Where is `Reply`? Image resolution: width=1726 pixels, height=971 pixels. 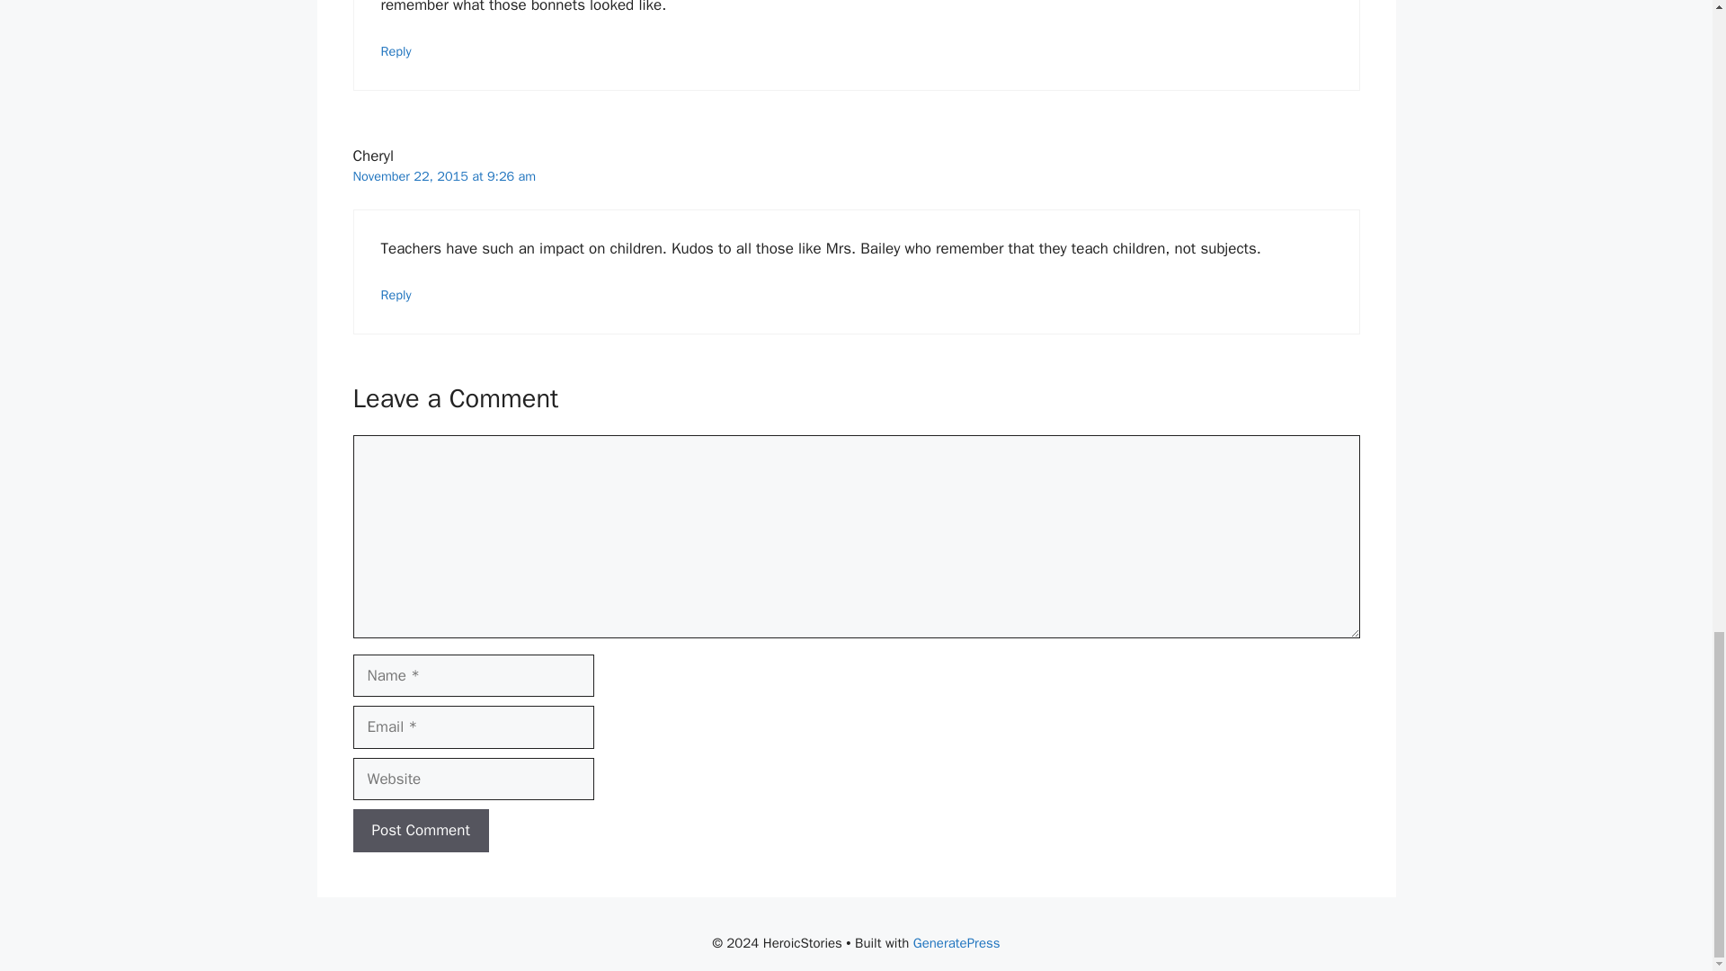 Reply is located at coordinates (396, 294).